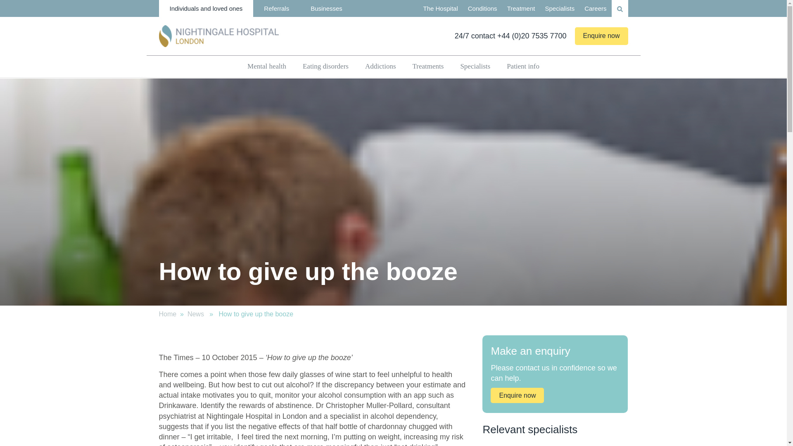 Image resolution: width=793 pixels, height=446 pixels. I want to click on Businesses, so click(326, 8).